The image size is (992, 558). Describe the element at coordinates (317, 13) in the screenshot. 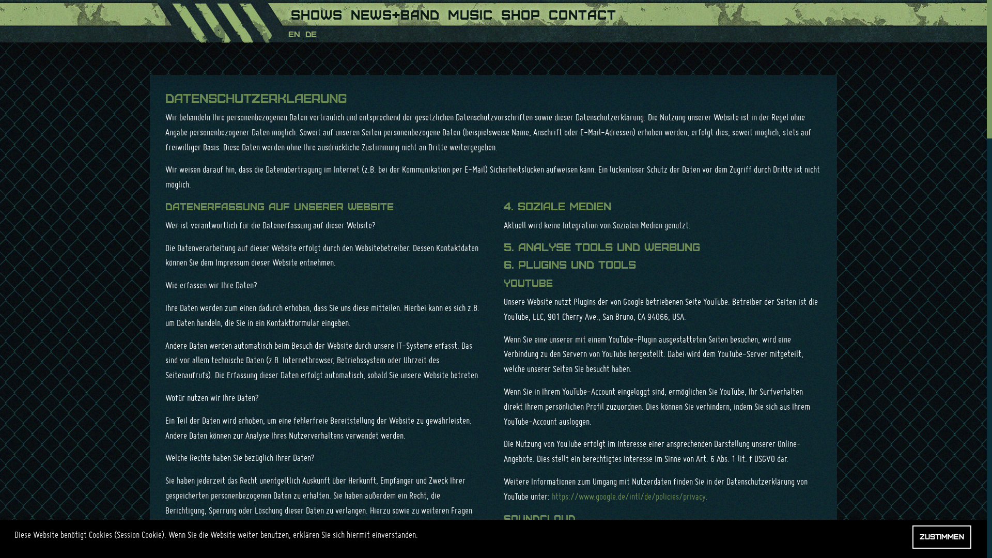

I see `SHOWS` at that location.